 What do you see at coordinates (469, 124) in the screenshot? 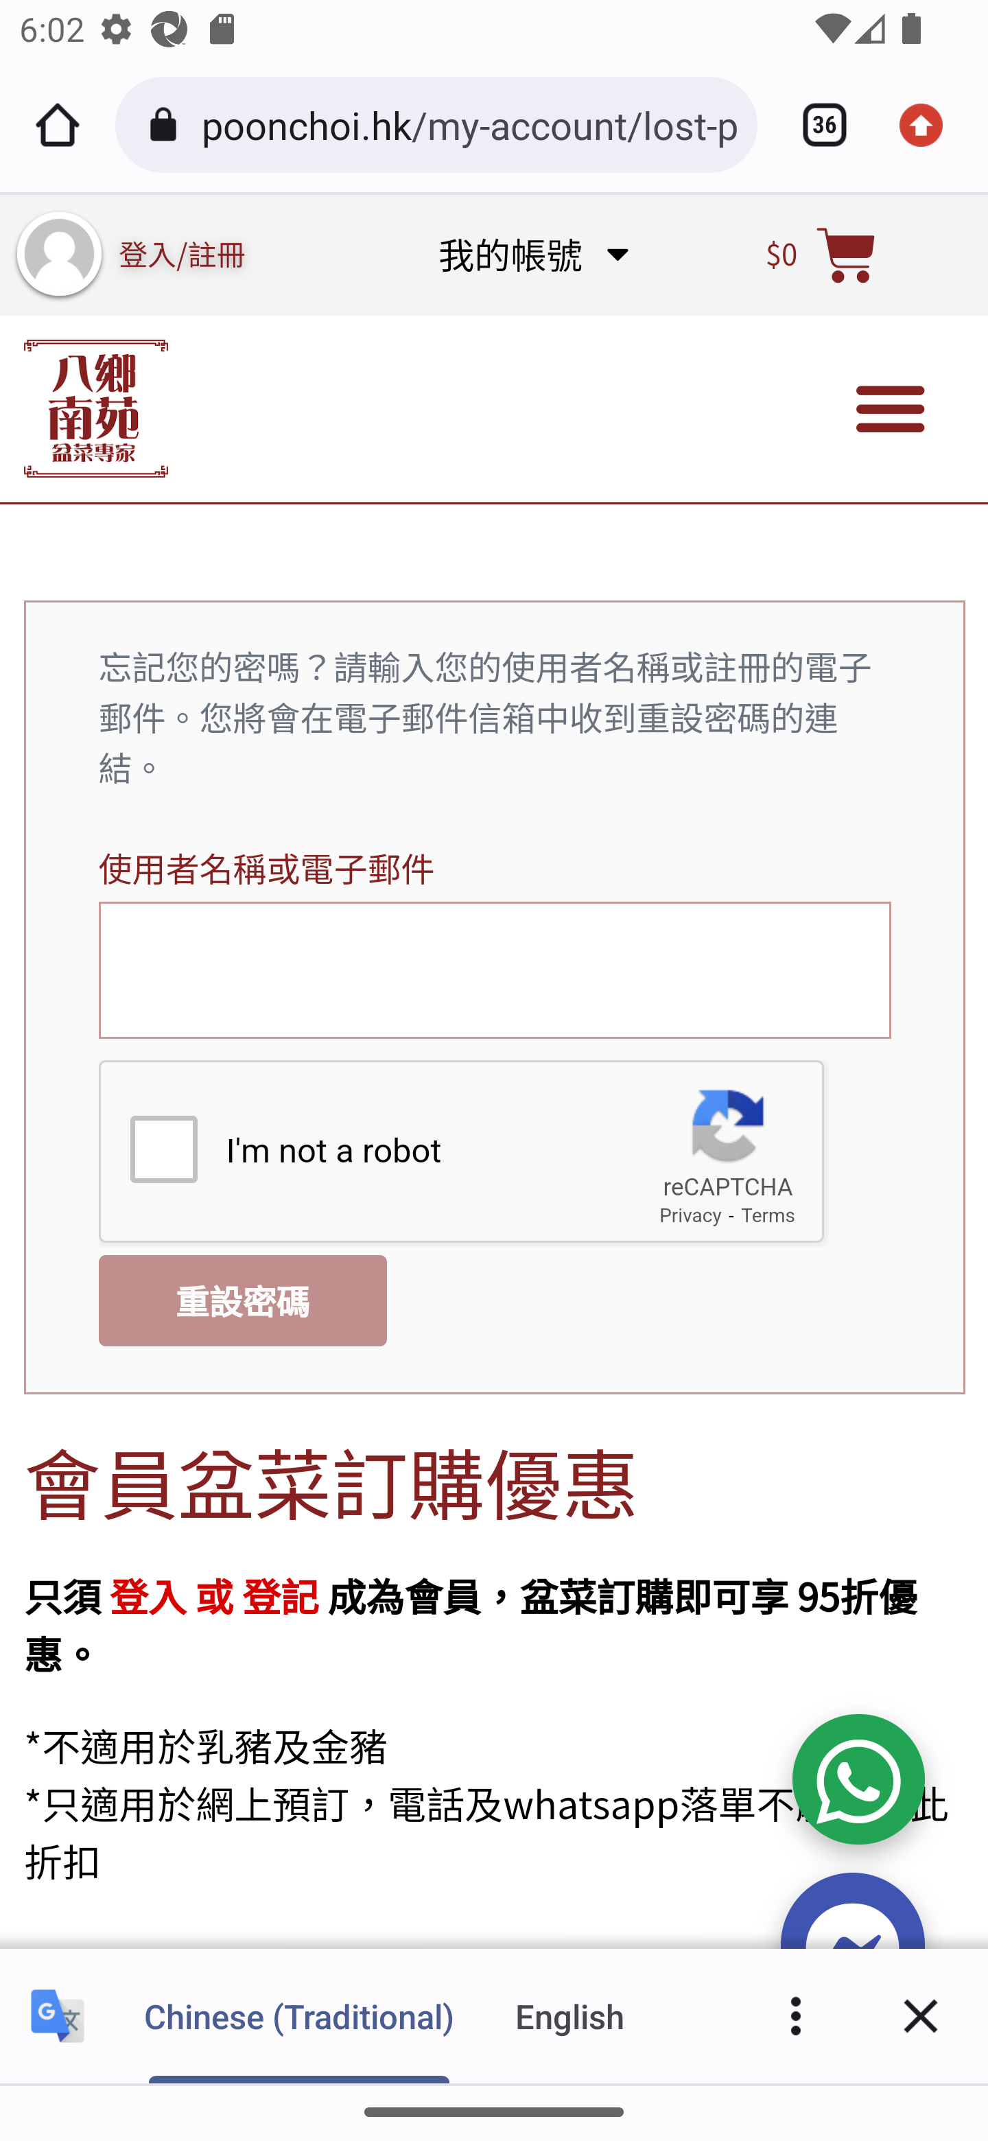
I see `poonchoi.hk/my-account/lost-password/` at bounding box center [469, 124].